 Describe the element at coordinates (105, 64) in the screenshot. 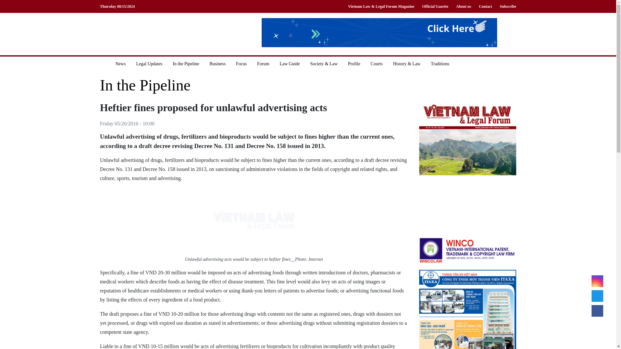

I see `home` at that location.